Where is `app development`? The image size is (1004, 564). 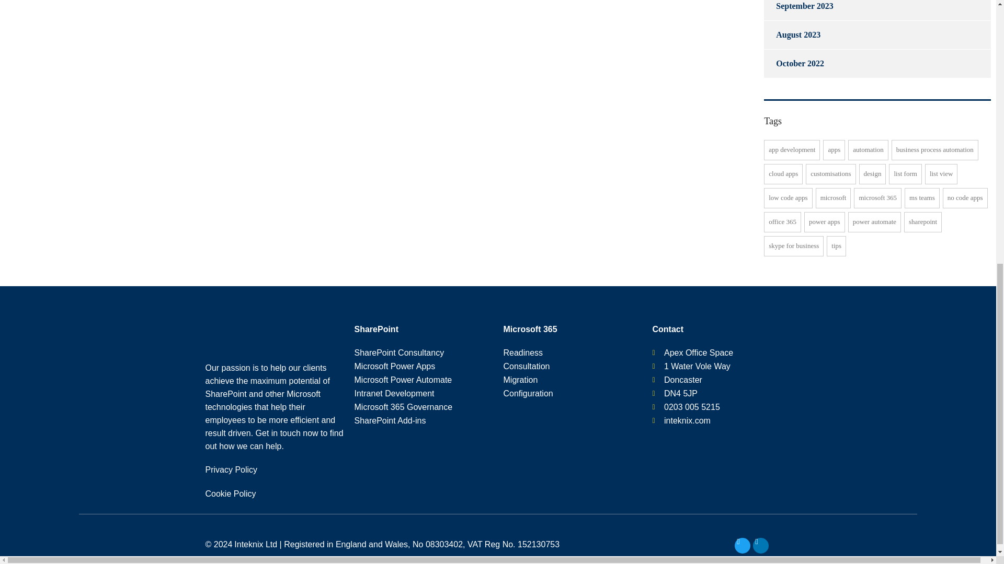
app development is located at coordinates (792, 149).